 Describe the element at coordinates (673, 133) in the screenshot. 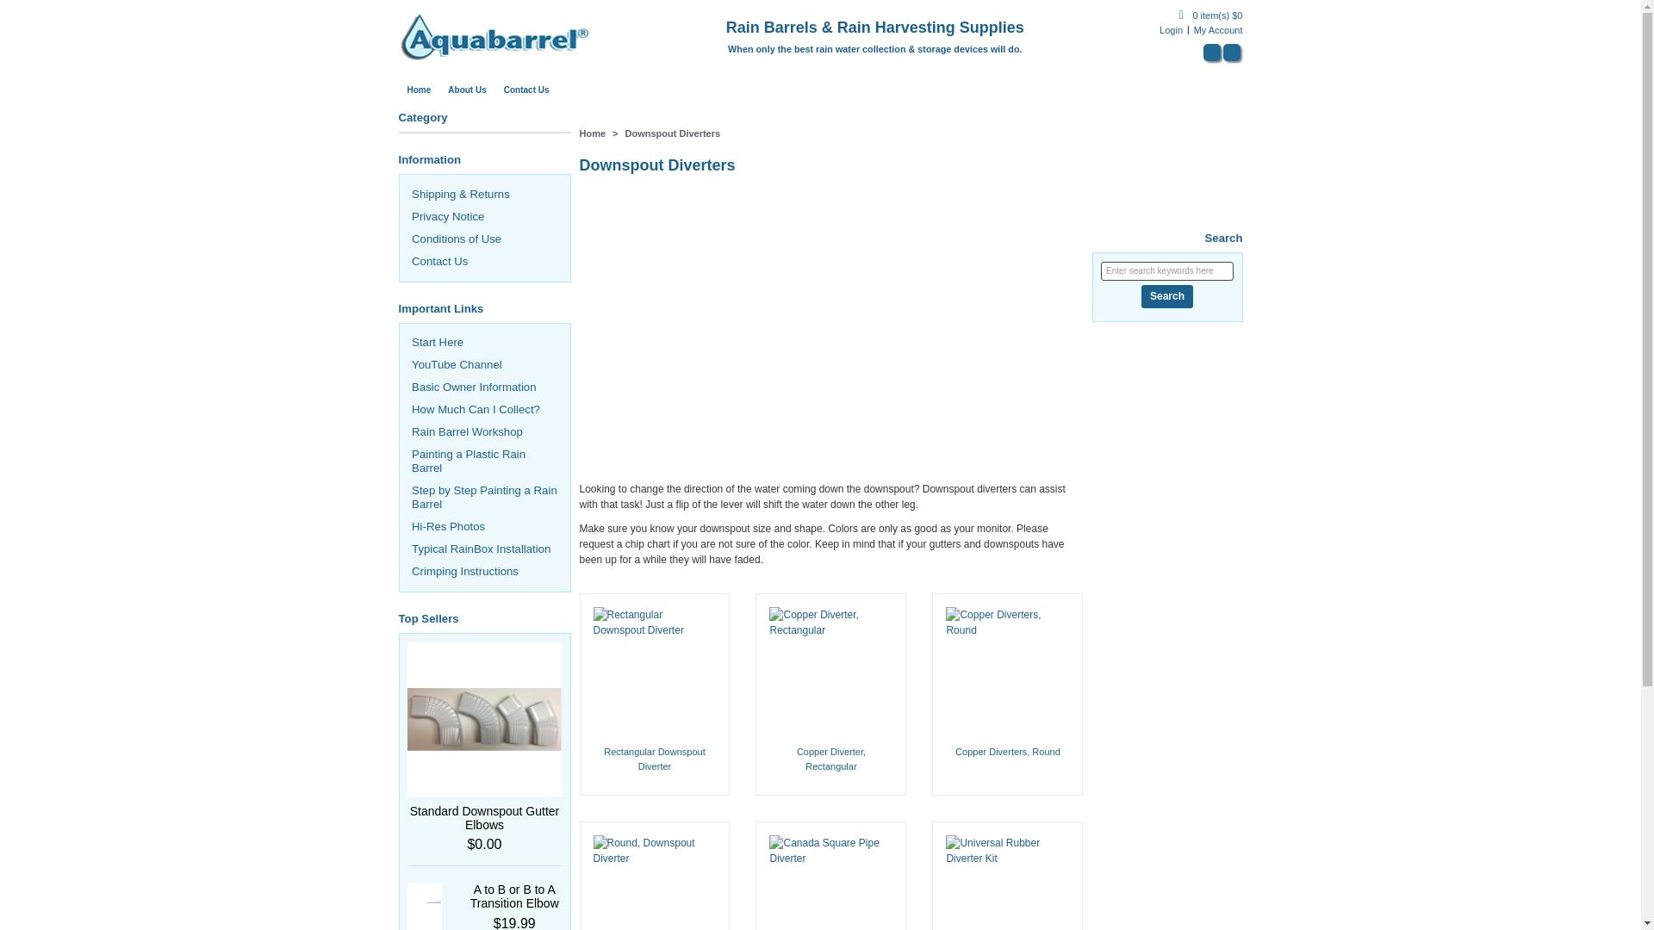

I see `Downspout Diverters` at that location.